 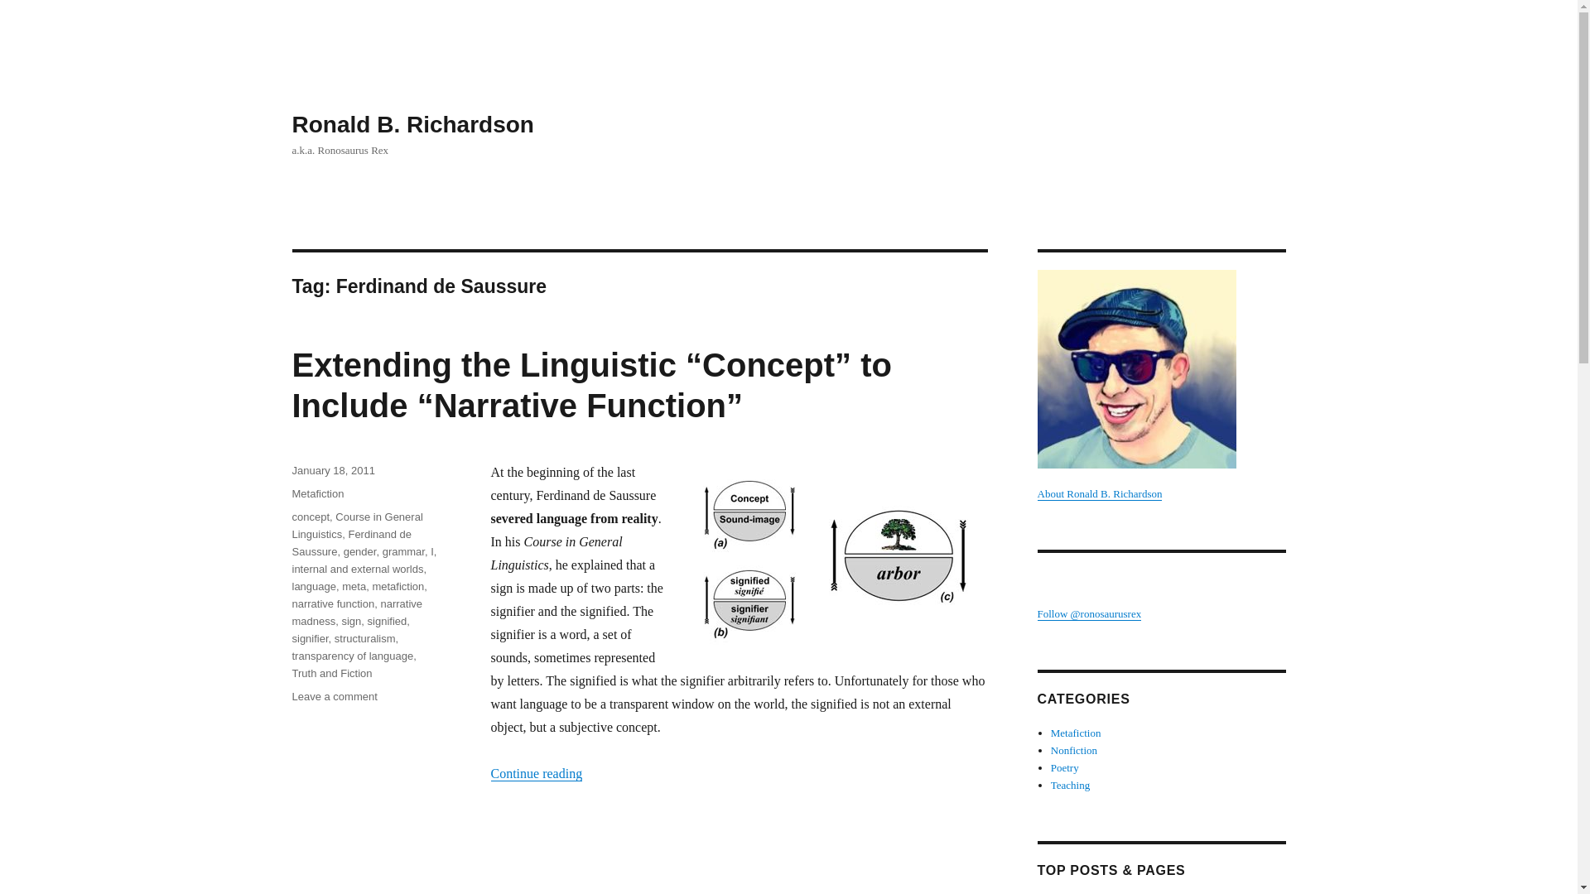 I want to click on meta, so click(x=353, y=586).